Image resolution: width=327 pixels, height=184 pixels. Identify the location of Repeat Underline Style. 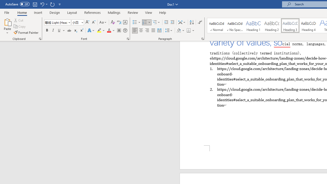
(52, 4).